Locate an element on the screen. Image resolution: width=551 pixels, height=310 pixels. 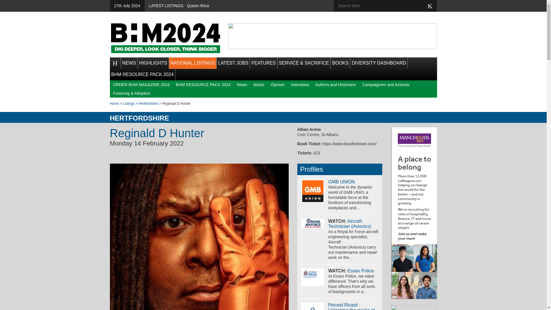
Search here is located at coordinates (383, 6).